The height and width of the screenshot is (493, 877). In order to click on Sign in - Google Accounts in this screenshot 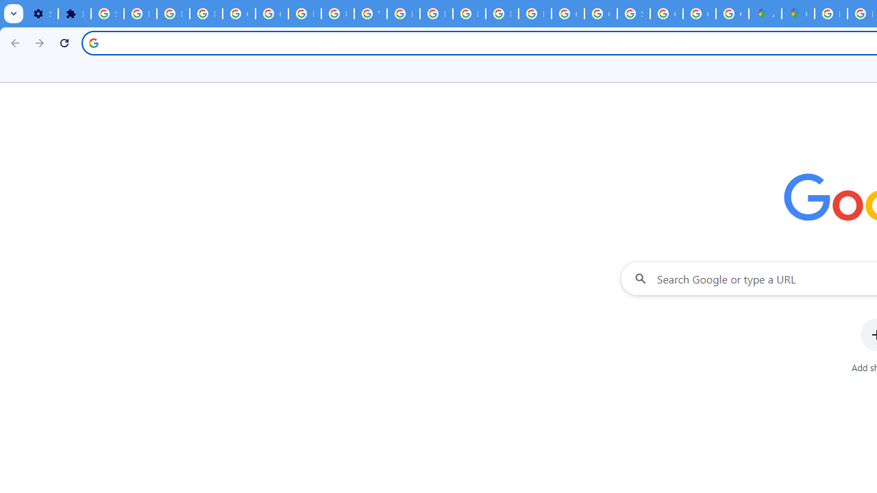, I will do `click(633, 14)`.